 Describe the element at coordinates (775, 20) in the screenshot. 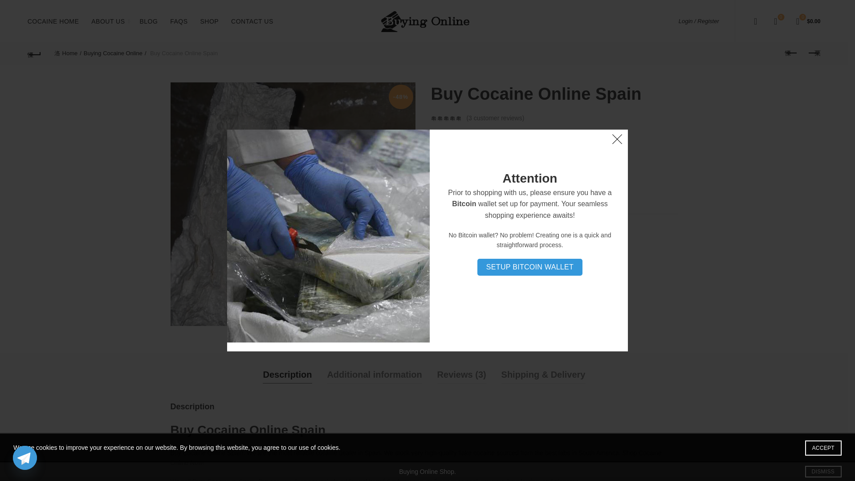

I see `Buying Cocaine Online` at that location.